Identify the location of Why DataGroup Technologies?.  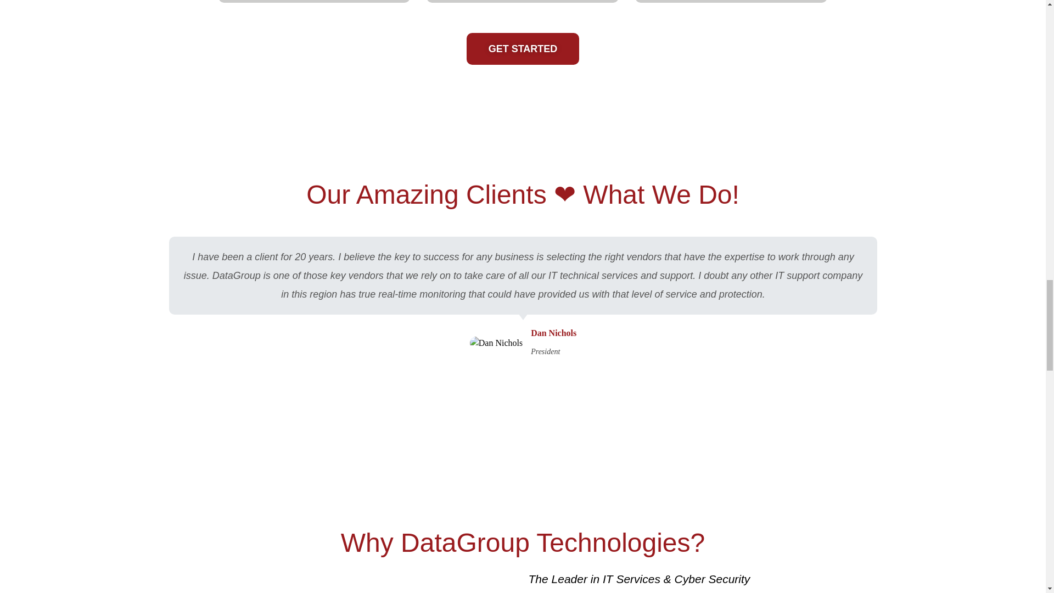
(523, 542).